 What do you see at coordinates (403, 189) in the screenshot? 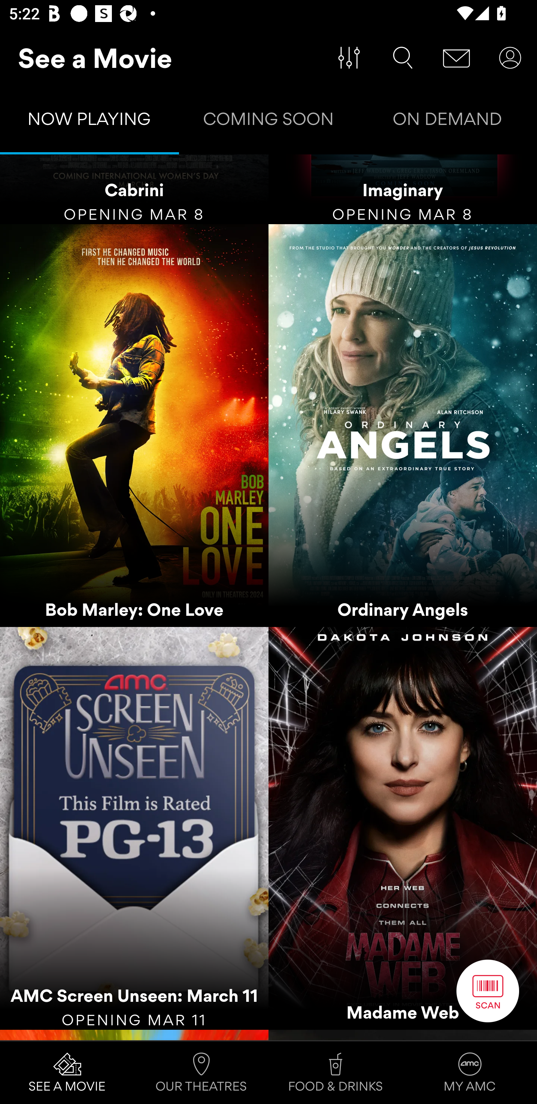
I see `Imaginary
OPENING MAR 8` at bounding box center [403, 189].